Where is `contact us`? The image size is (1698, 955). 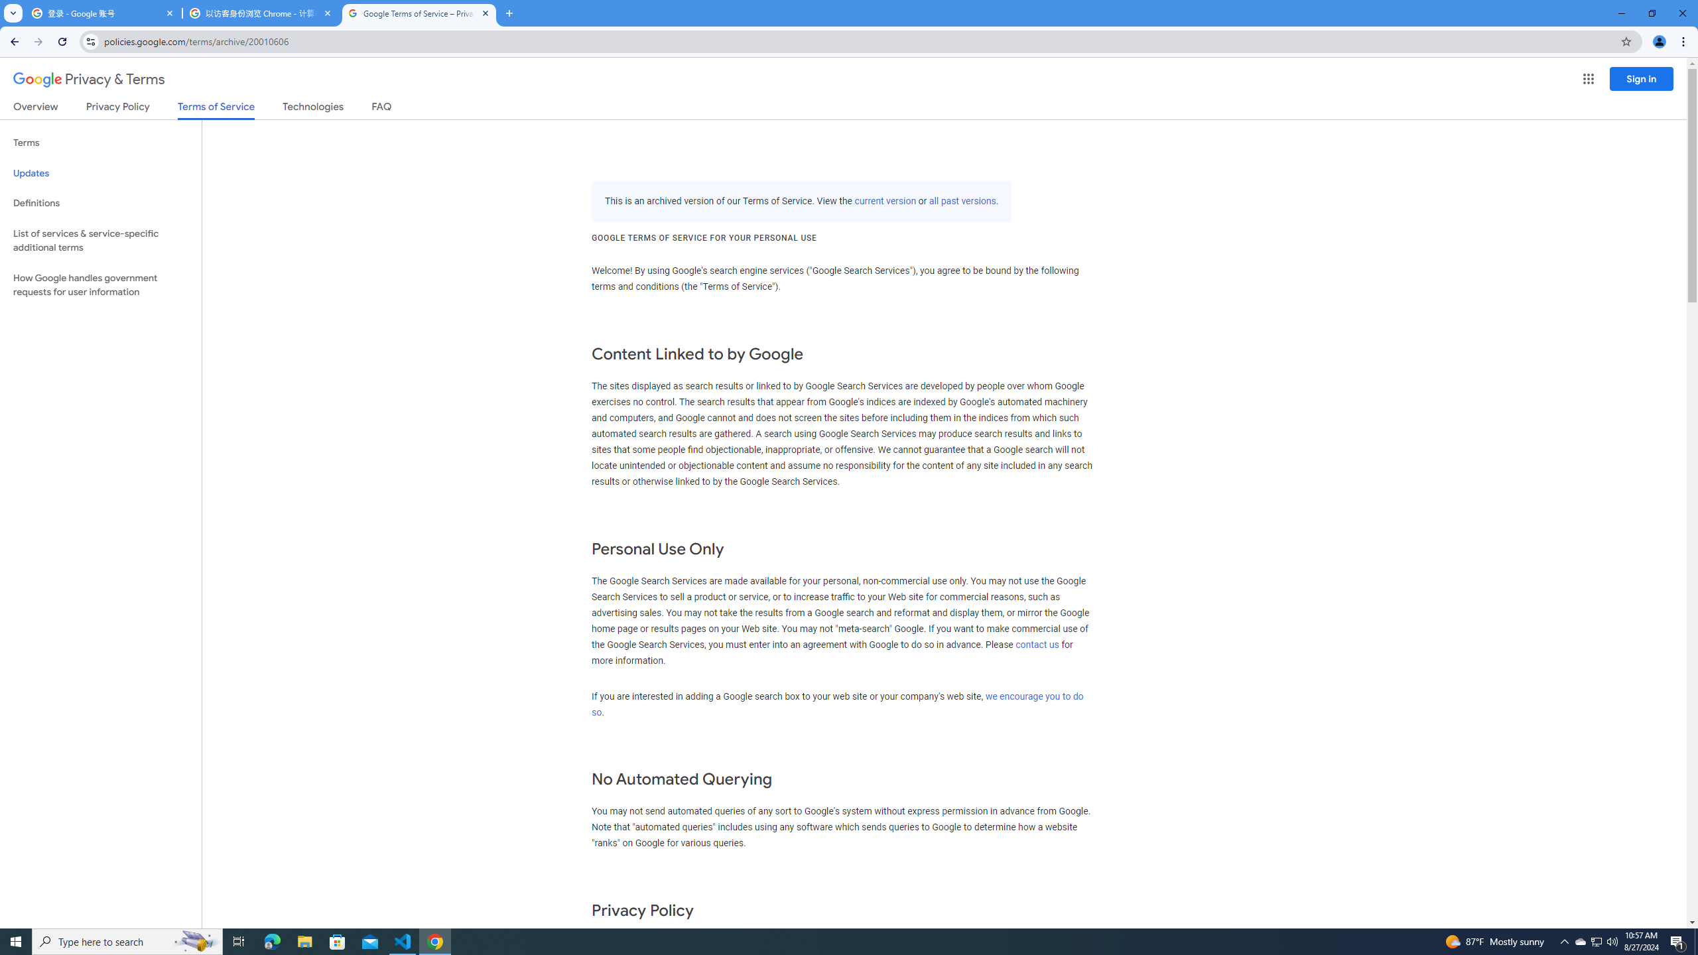 contact us is located at coordinates (1037, 645).